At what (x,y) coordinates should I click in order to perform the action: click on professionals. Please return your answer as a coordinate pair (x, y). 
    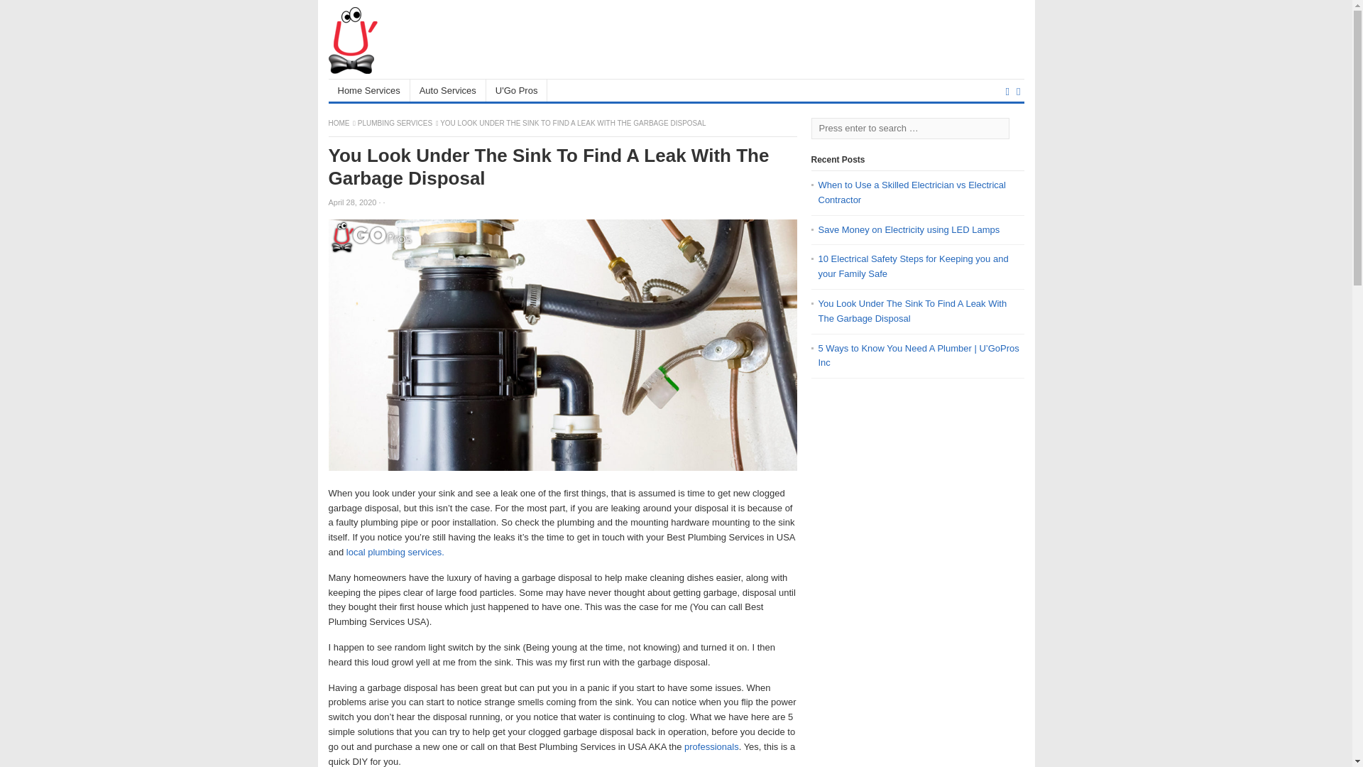
    Looking at the image, I should click on (710, 747).